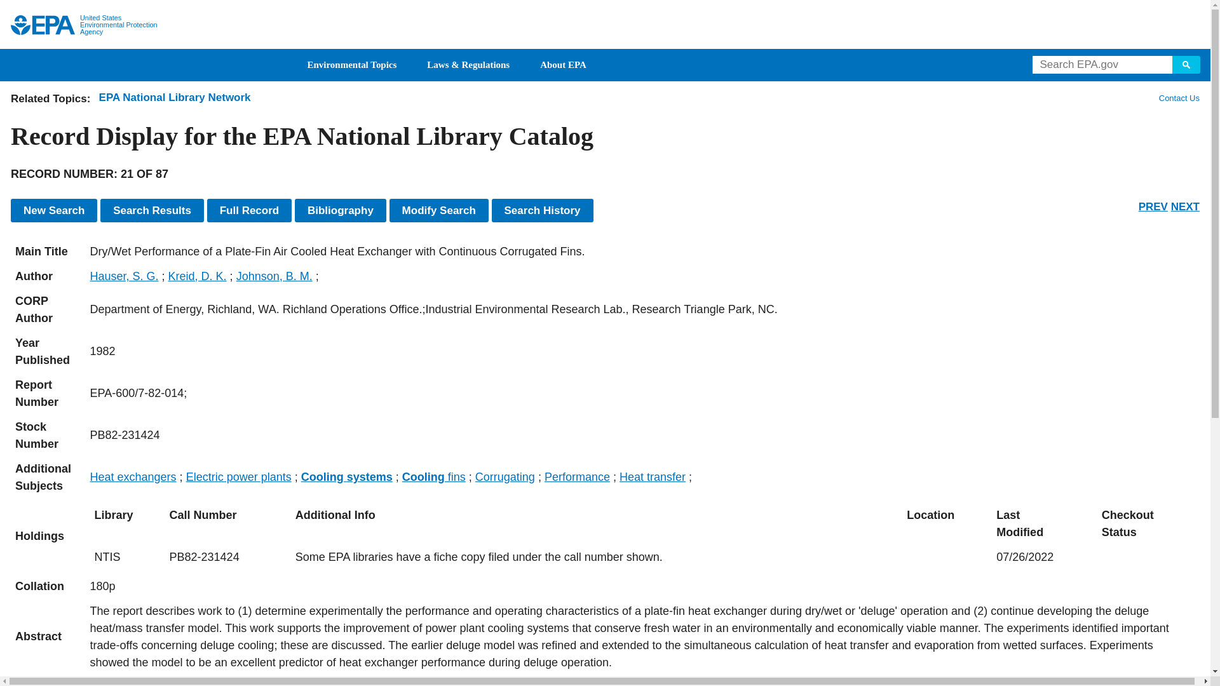 This screenshot has height=686, width=1220. Describe the element at coordinates (133, 476) in the screenshot. I see `Heat exchangers` at that location.